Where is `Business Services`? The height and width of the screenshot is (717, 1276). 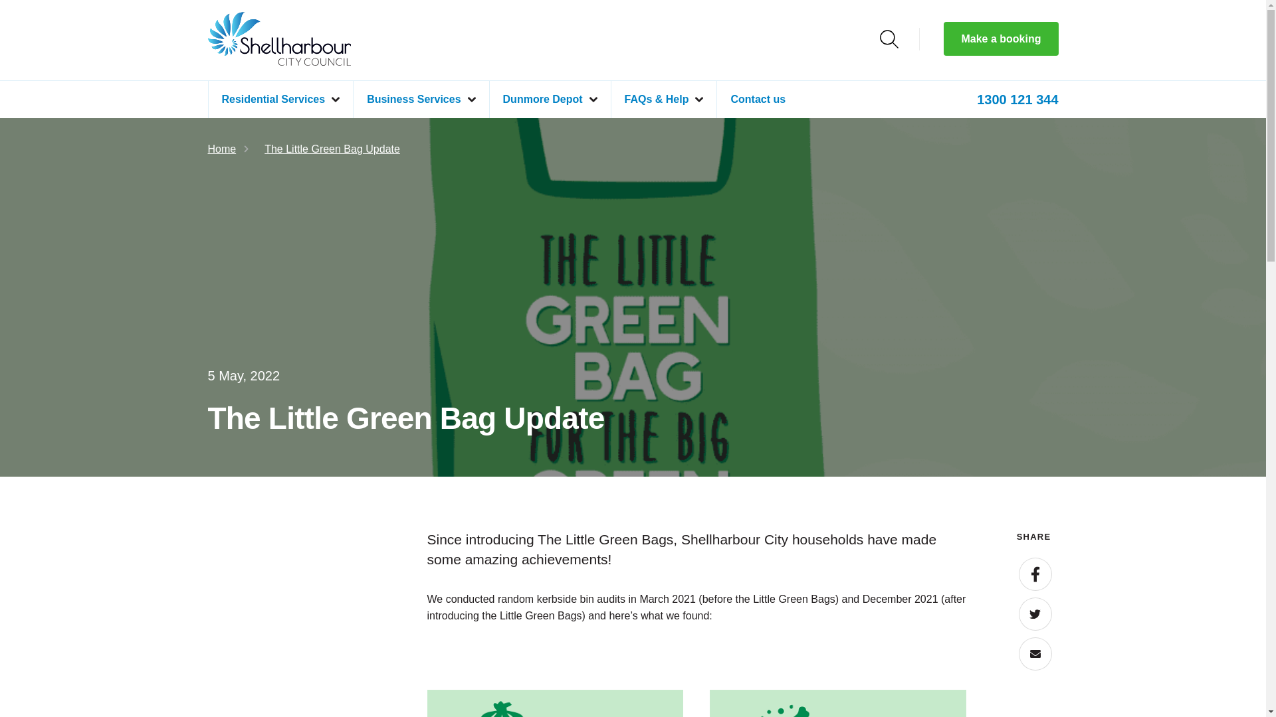 Business Services is located at coordinates (421, 100).